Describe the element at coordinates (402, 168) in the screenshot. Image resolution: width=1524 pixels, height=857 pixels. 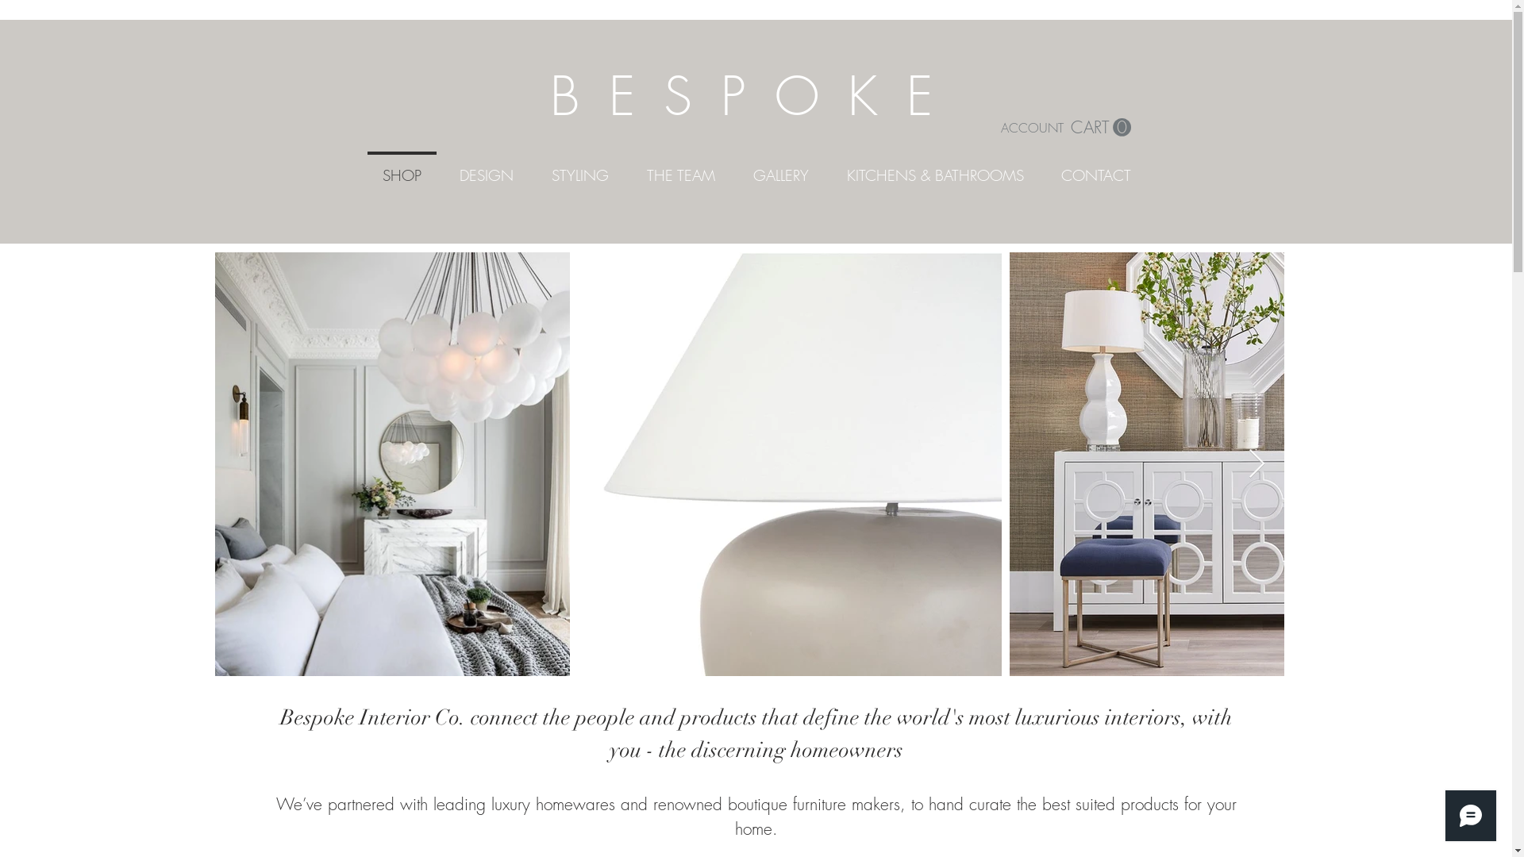
I see `SHOP` at that location.